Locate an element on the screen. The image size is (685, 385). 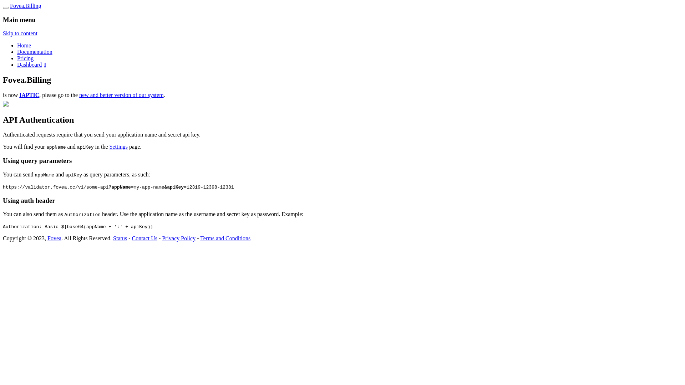
Pricing is located at coordinates (25, 58).